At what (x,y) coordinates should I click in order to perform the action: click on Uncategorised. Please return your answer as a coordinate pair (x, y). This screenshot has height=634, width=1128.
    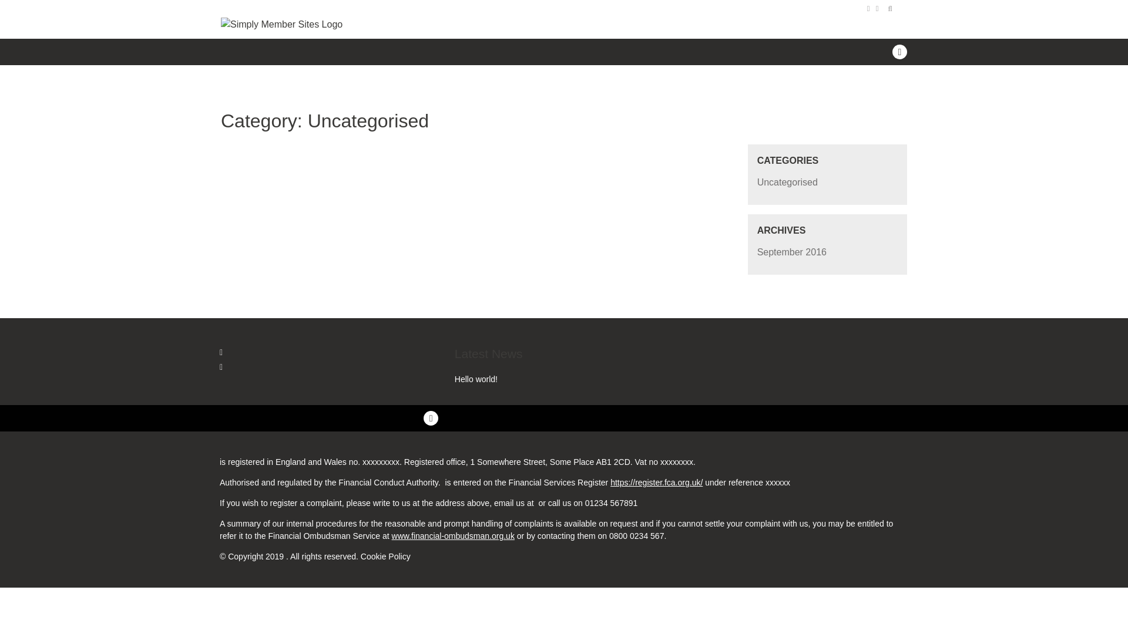
    Looking at the image, I should click on (787, 182).